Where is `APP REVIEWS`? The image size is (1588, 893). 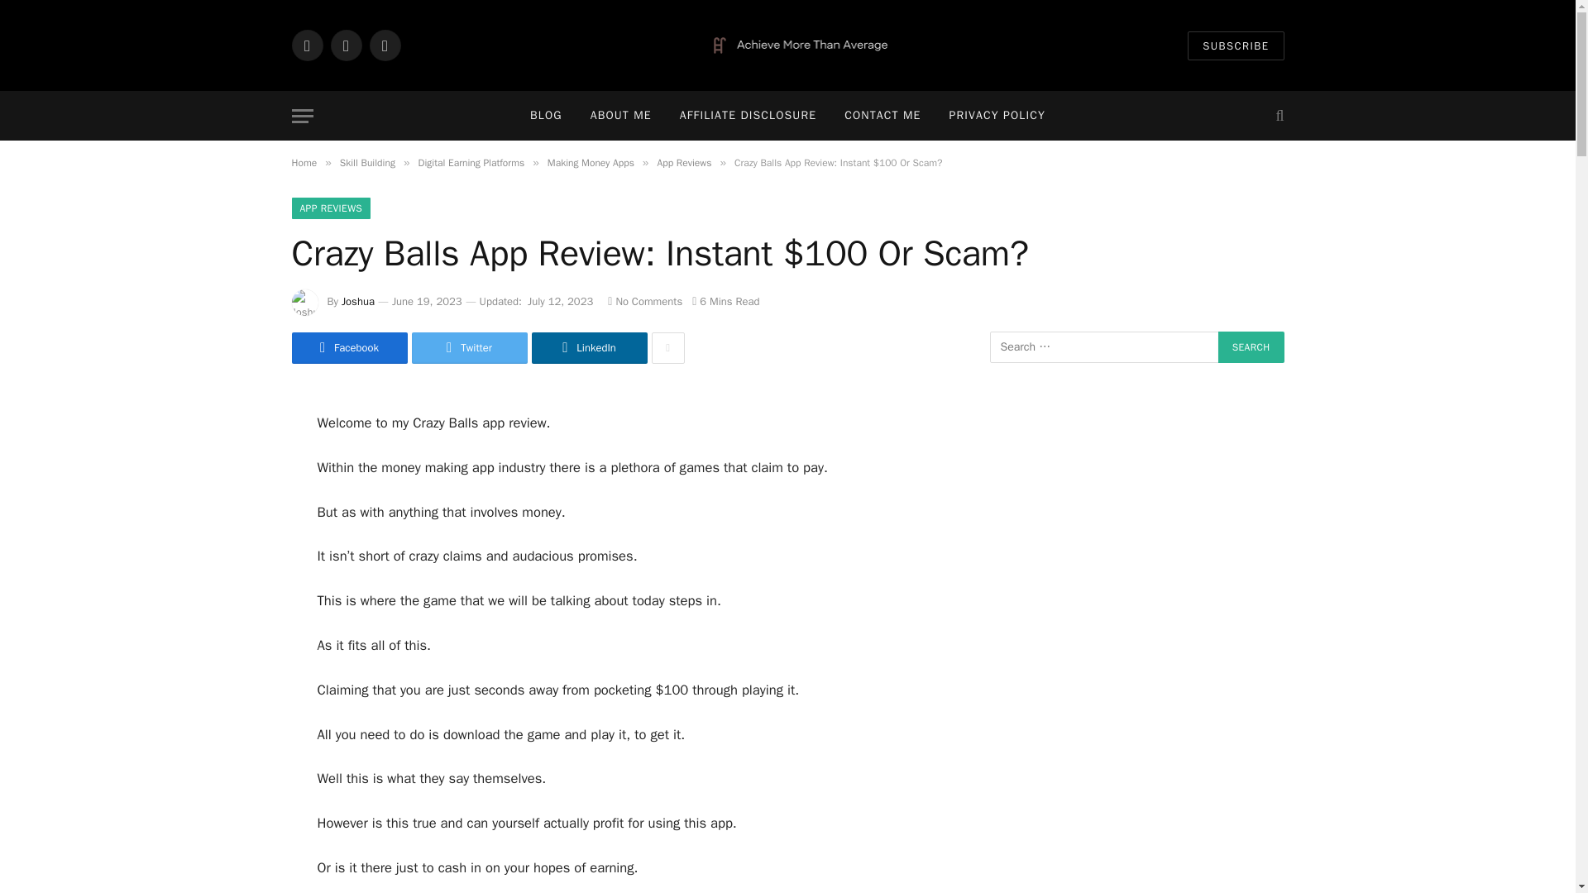 APP REVIEWS is located at coordinates (330, 208).